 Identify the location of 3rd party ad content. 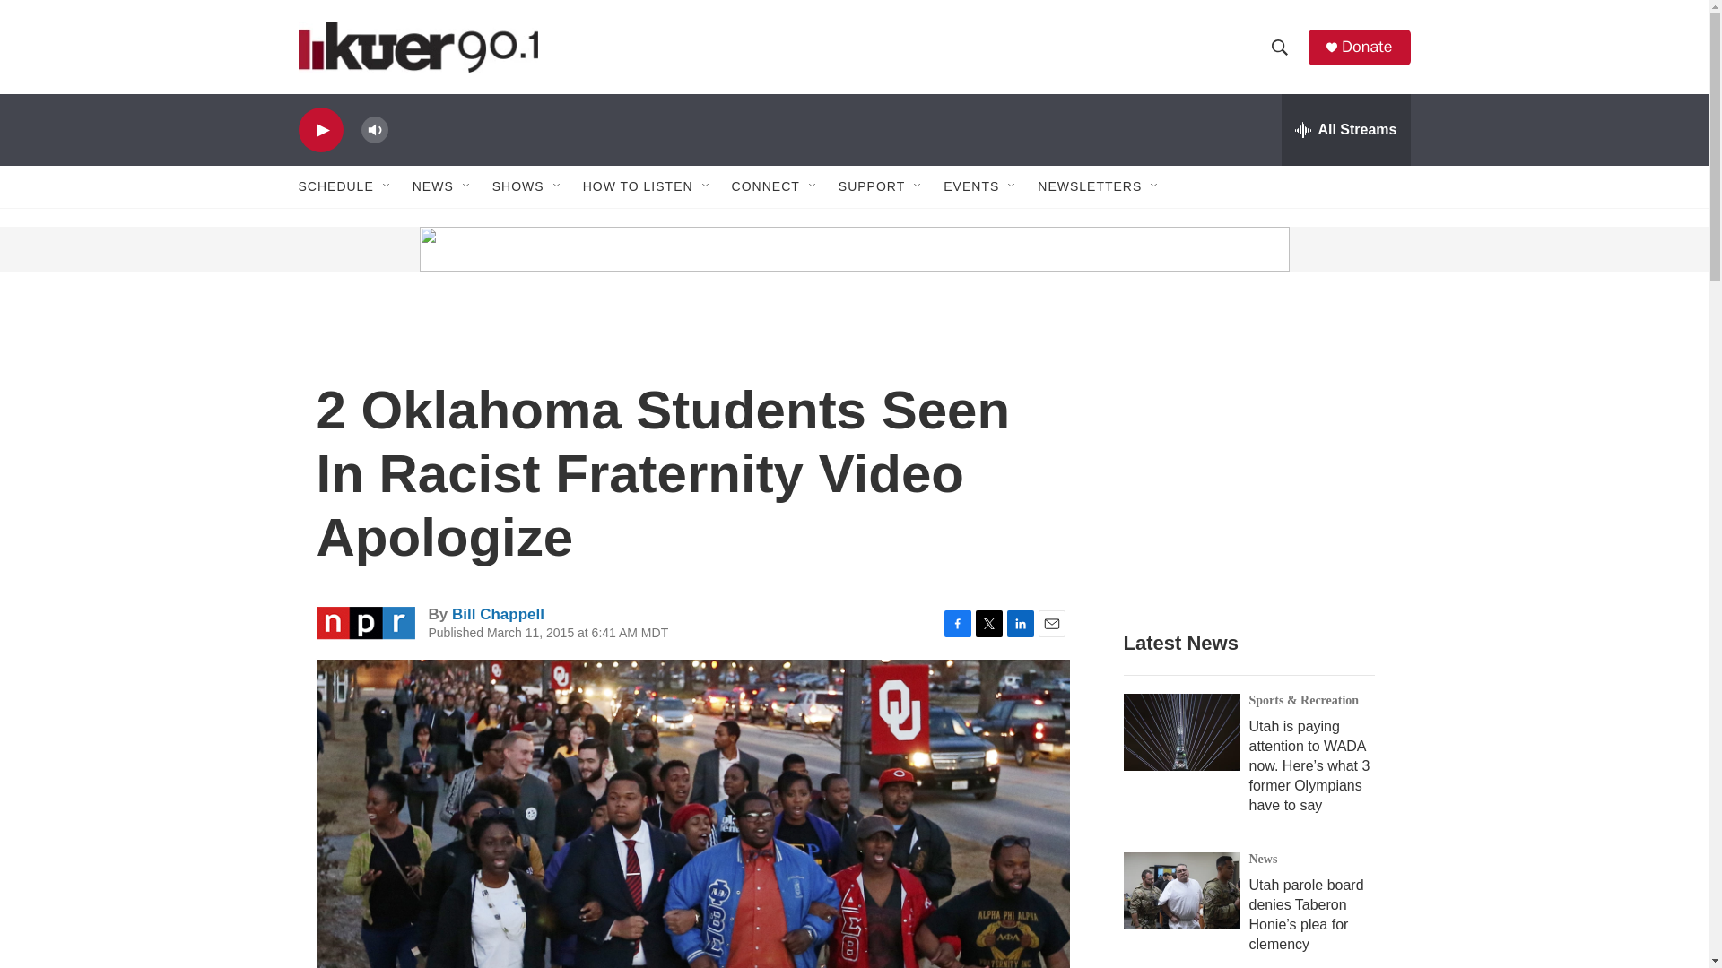
(1257, 459).